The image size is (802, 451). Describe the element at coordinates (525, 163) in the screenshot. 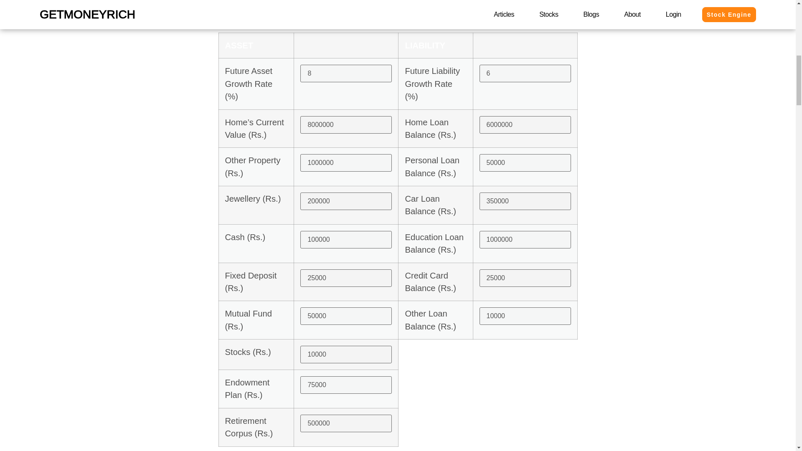

I see `50000` at that location.